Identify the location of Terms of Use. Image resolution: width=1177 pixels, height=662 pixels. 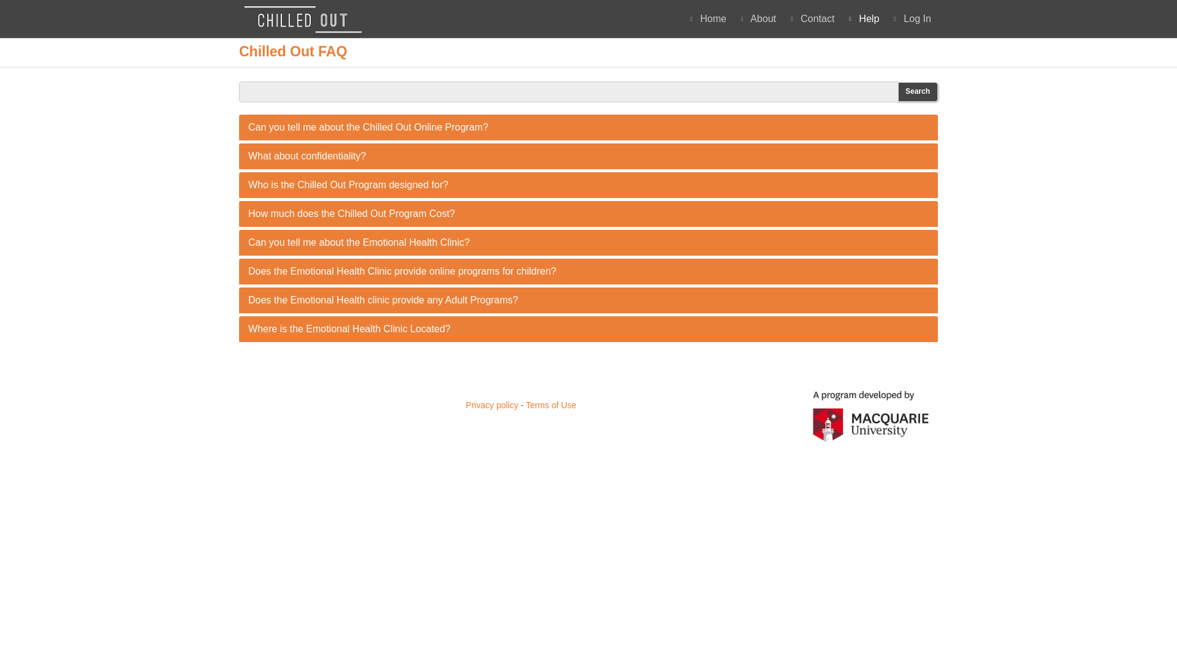
(307, 156).